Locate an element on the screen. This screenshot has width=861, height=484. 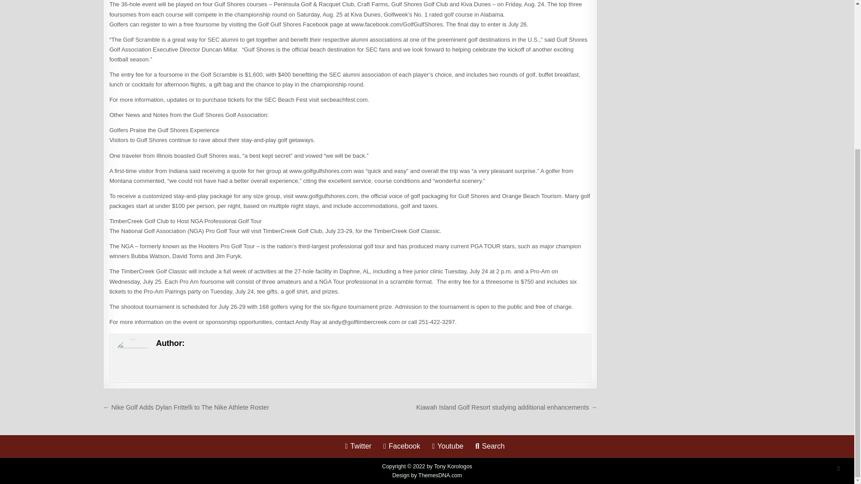
Scroll to Top is located at coordinates (839, 258).